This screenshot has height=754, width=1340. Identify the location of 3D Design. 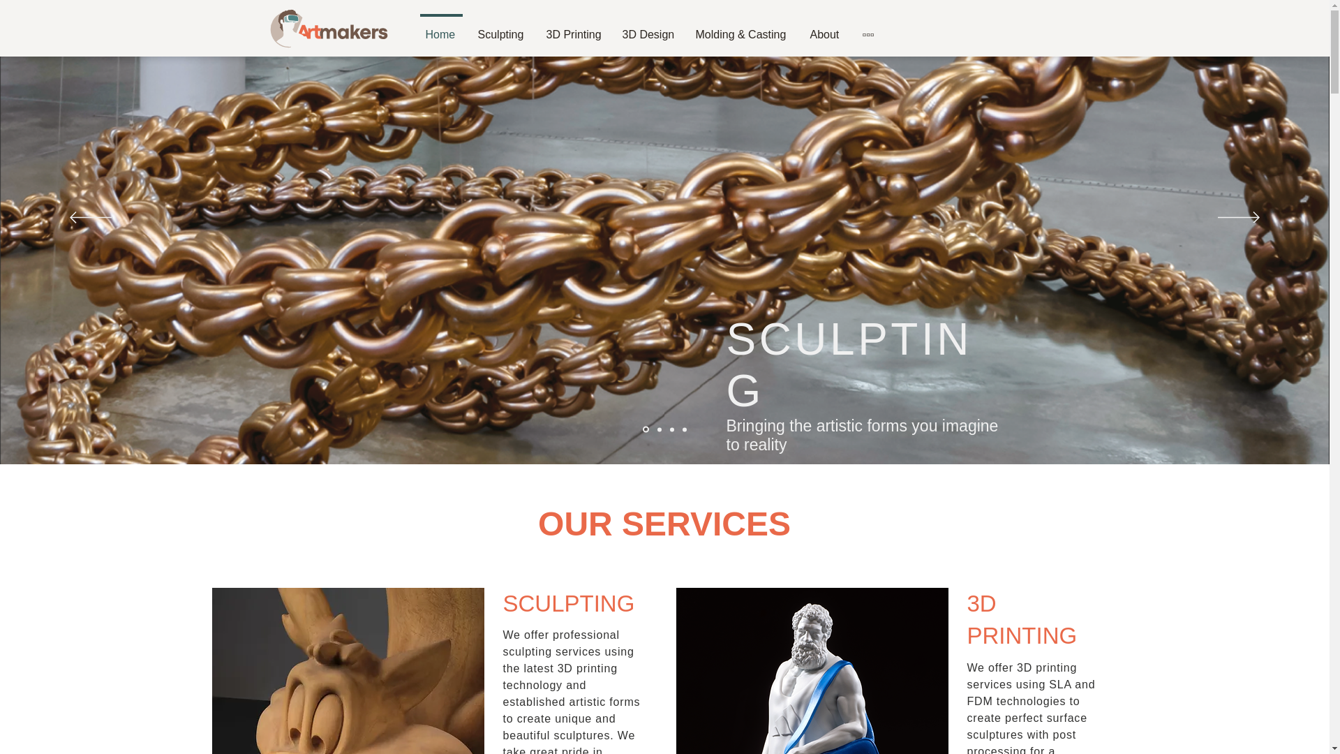
(648, 28).